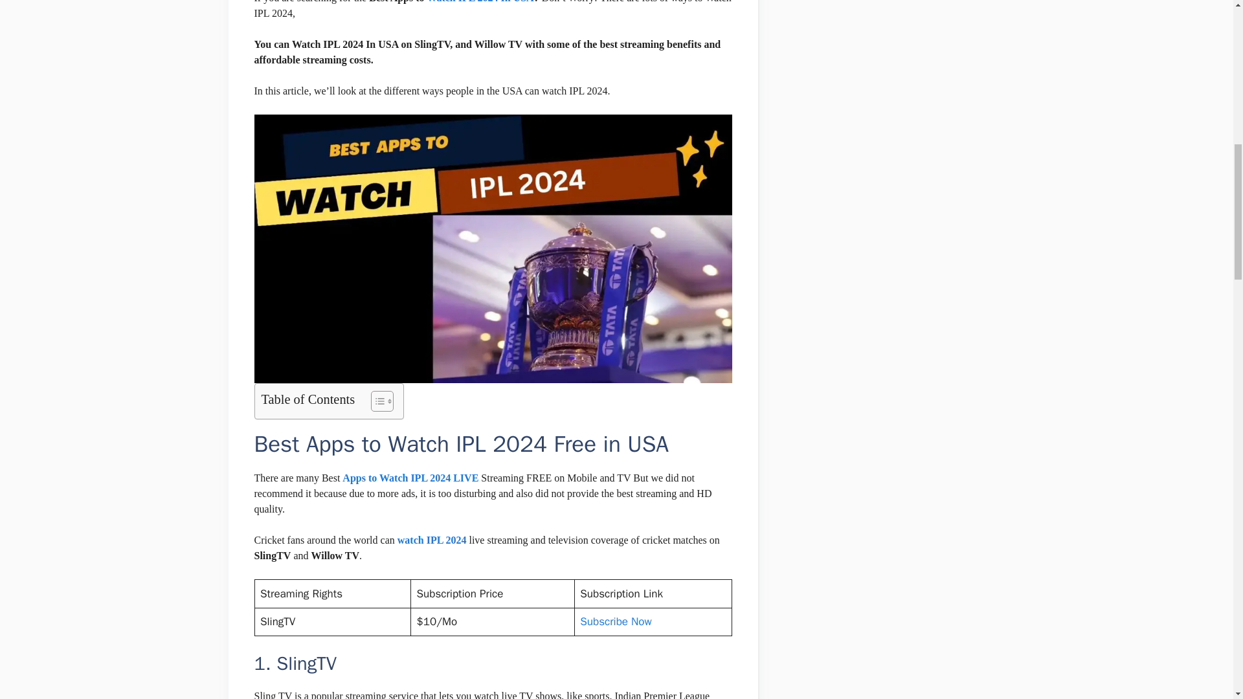 Image resolution: width=1243 pixels, height=699 pixels. Describe the element at coordinates (410, 478) in the screenshot. I see `Apps to Watch IPL 2024 LIVE` at that location.